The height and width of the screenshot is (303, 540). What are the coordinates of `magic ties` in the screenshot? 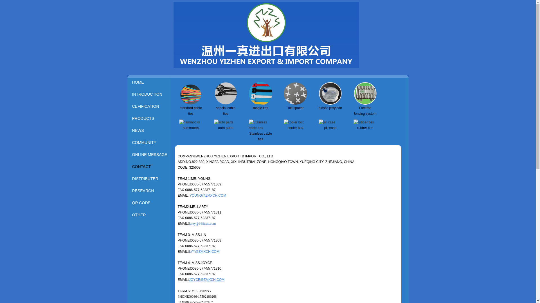 It's located at (260, 104).